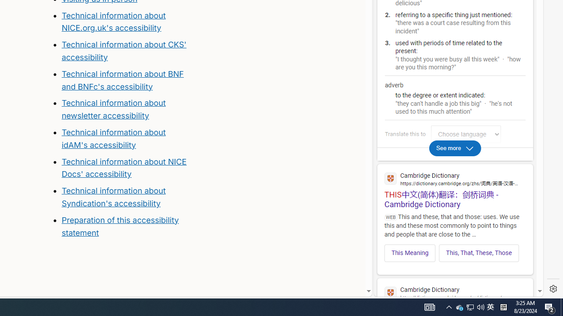 The height and width of the screenshot is (316, 563). What do you see at coordinates (466, 134) in the screenshot?
I see `Translate this to Choose language` at bounding box center [466, 134].